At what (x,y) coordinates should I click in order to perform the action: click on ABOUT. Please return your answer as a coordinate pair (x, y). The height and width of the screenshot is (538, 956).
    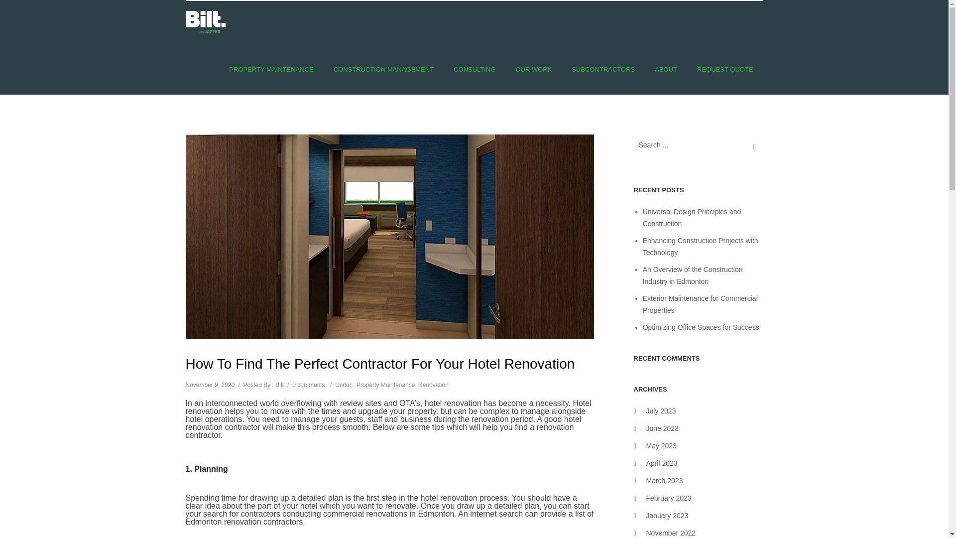
    Looking at the image, I should click on (666, 69).